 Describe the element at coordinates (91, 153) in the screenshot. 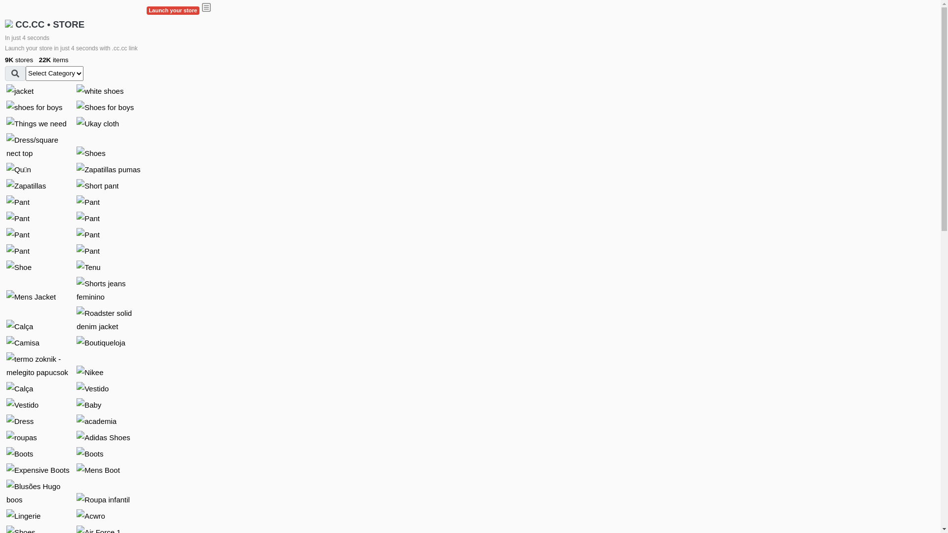

I see `Shoes` at that location.